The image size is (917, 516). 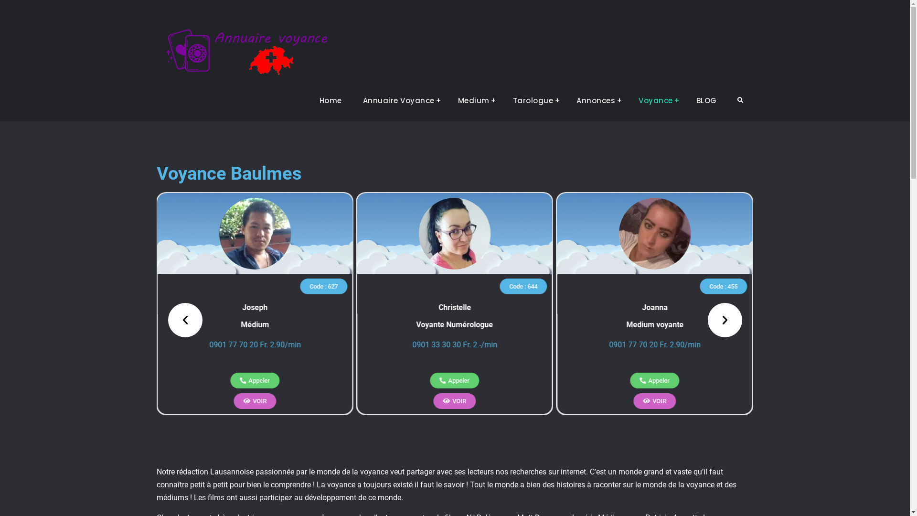 I want to click on VOIR, so click(x=654, y=401).